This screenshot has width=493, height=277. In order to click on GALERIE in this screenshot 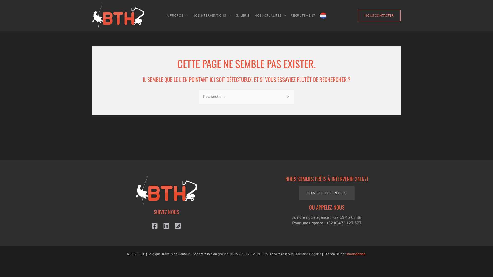, I will do `click(242, 16)`.